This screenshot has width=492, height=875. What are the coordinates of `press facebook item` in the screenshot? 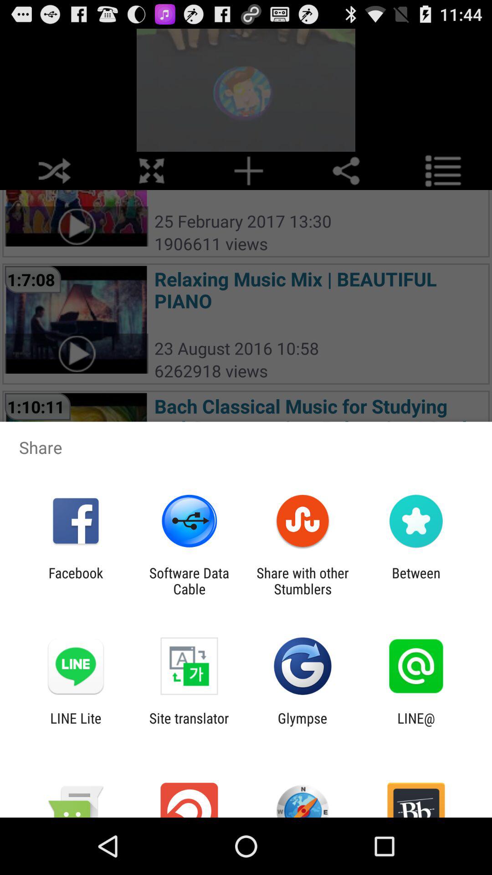 It's located at (76, 581).